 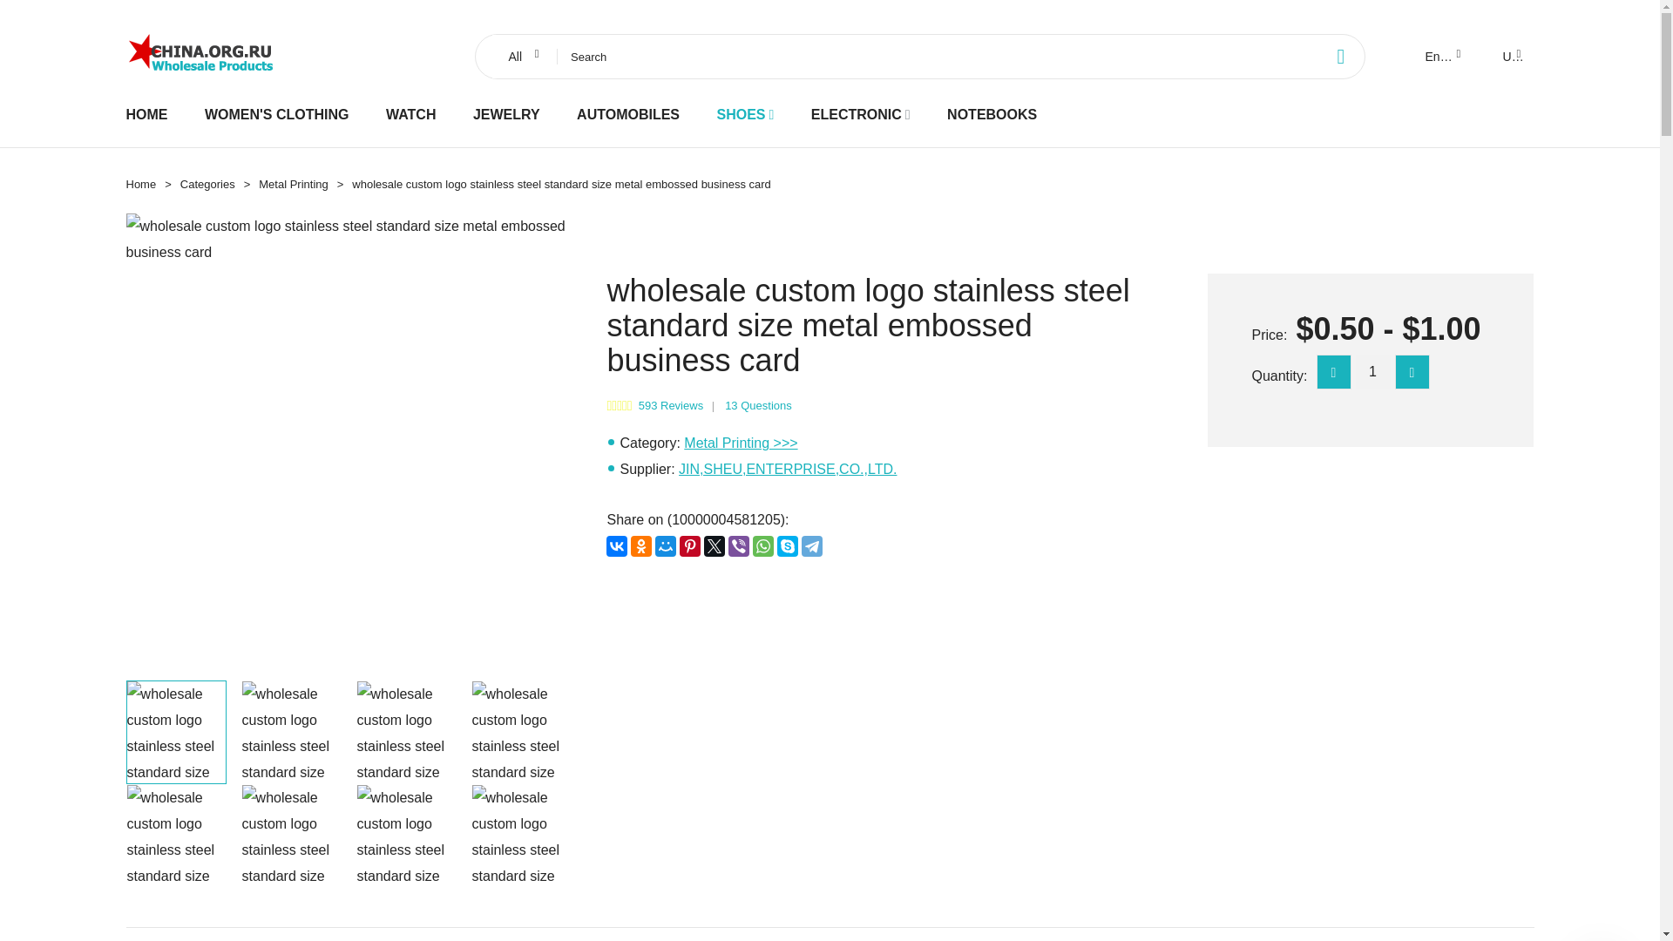 What do you see at coordinates (1372, 372) in the screenshot?
I see `1` at bounding box center [1372, 372].